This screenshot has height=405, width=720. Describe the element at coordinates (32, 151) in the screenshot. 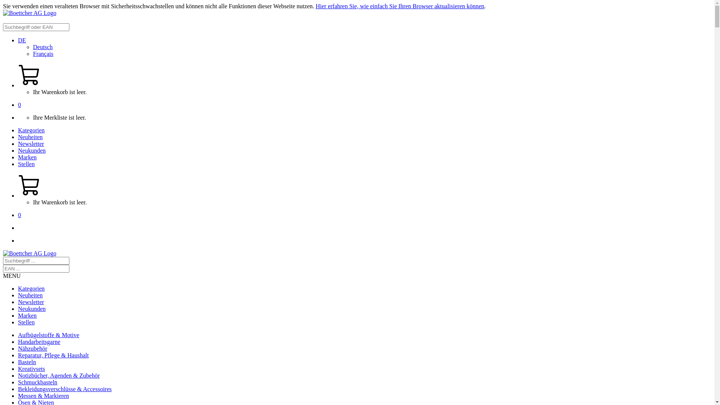

I see `Neukunden` at that location.